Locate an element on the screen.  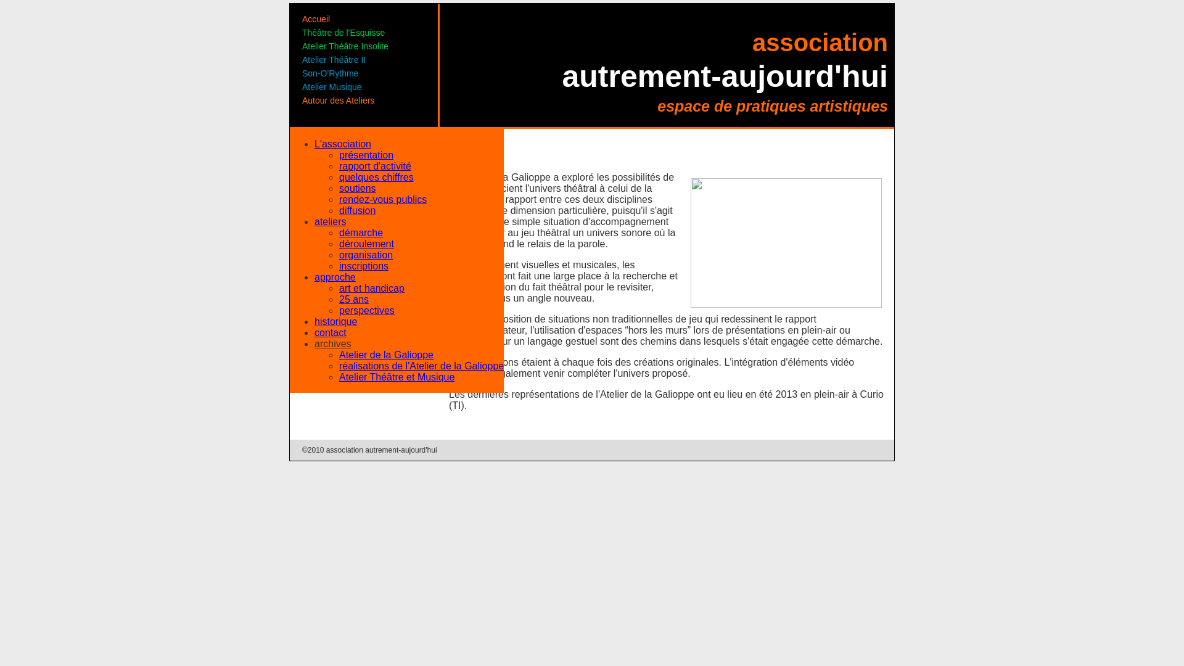
rendez-vous publics is located at coordinates (383, 200).